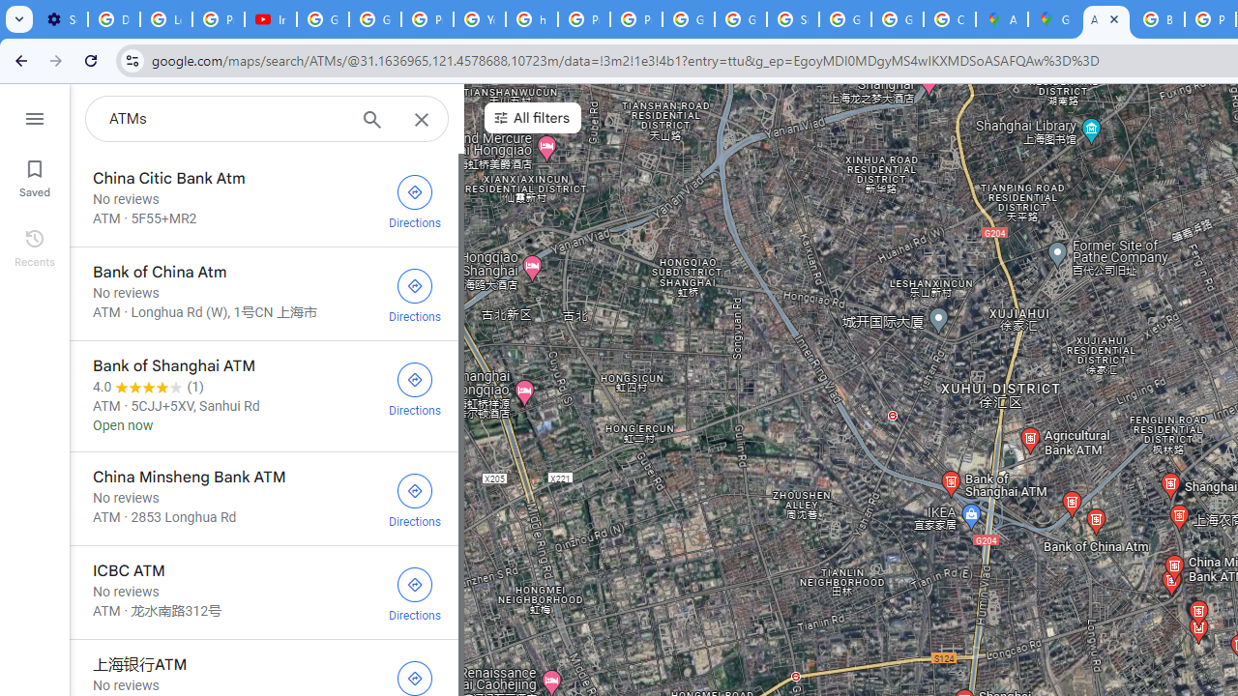 The image size is (1238, 696). I want to click on Get directions to Bank of China Atm, so click(415, 294).